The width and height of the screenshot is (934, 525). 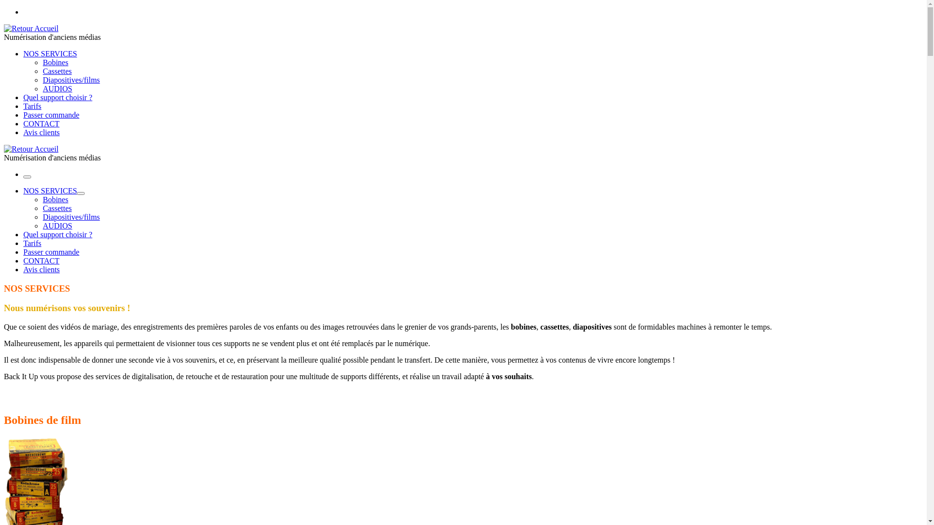 I want to click on Bobines, so click(x=55, y=62).